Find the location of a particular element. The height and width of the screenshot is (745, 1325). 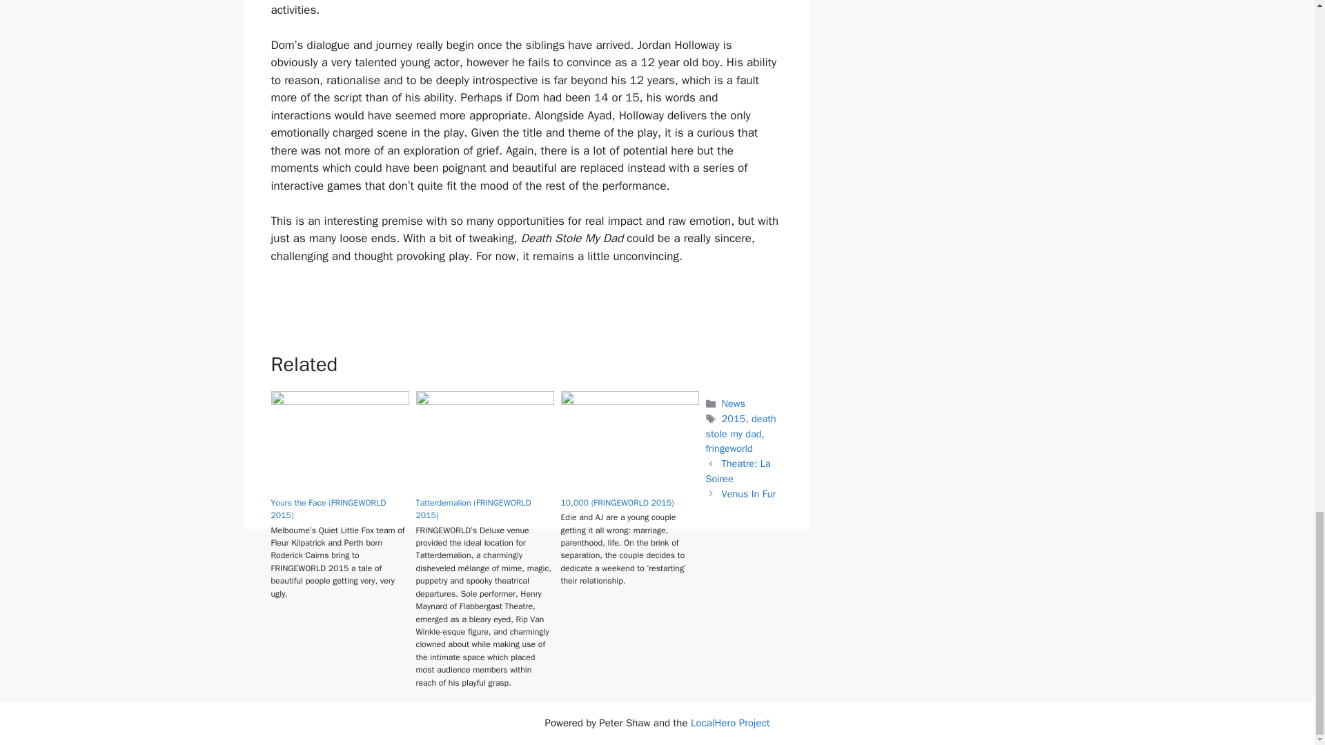

News is located at coordinates (733, 403).